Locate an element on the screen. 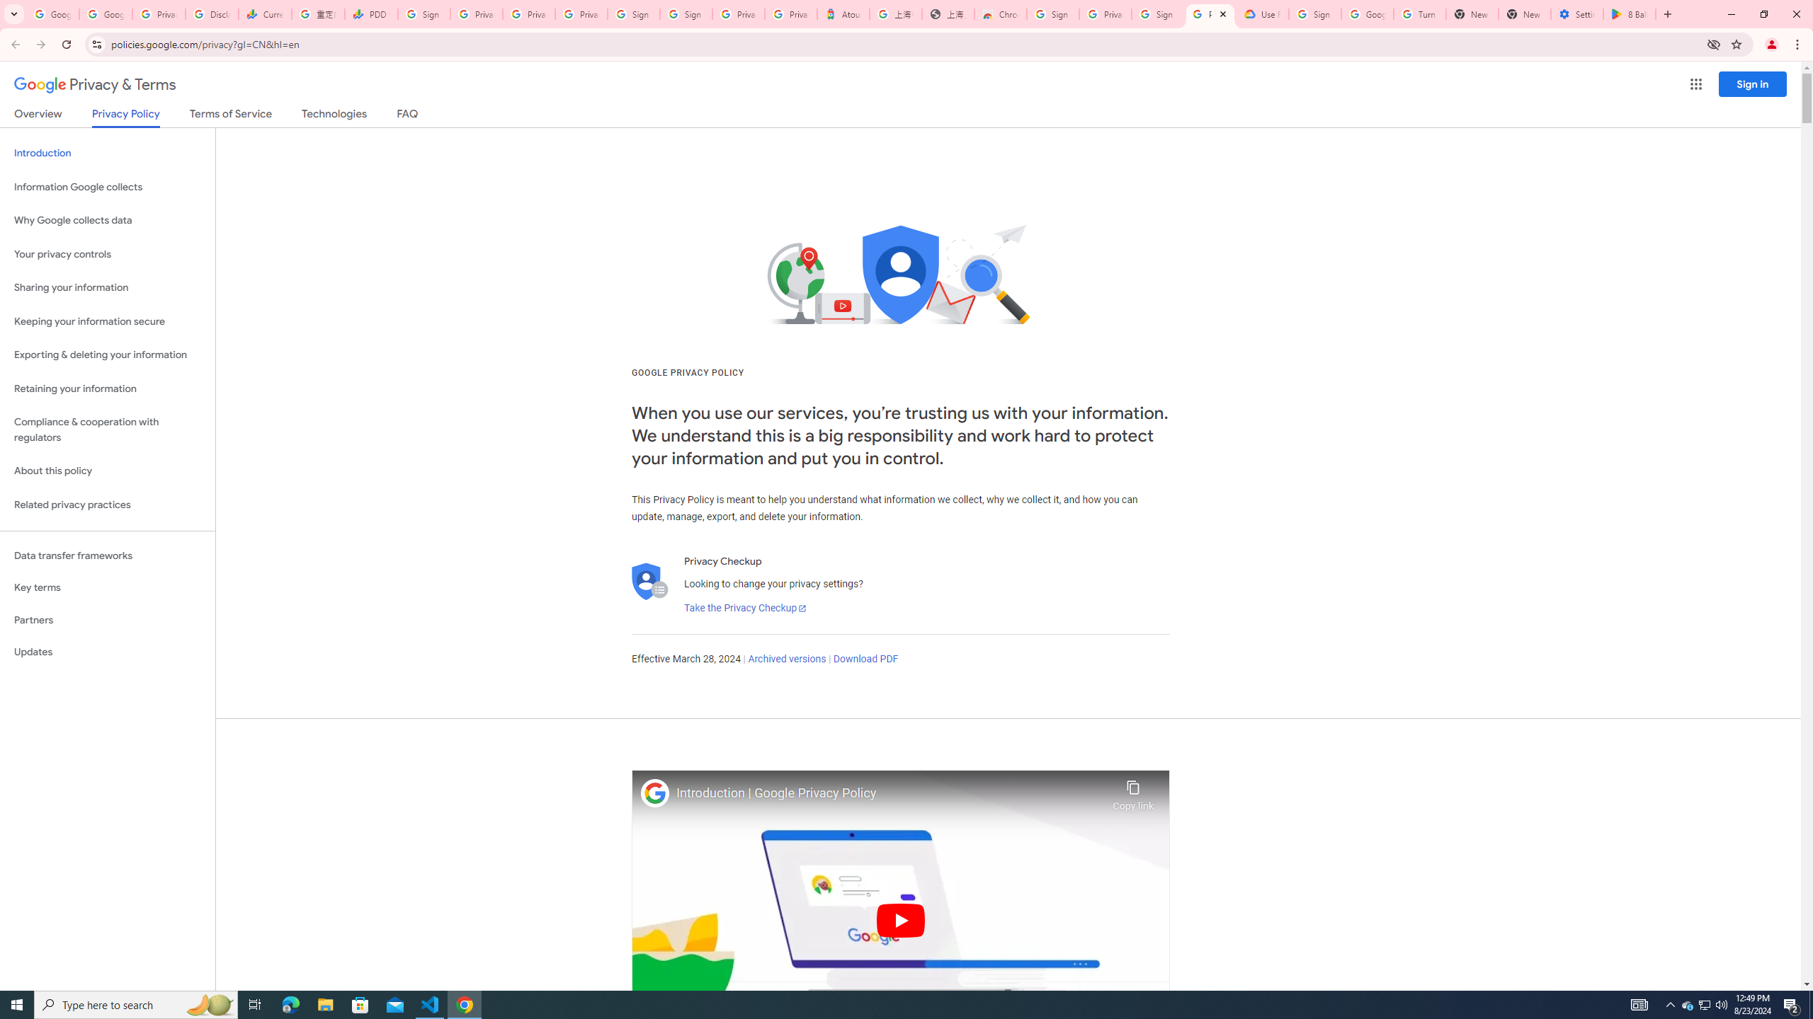 This screenshot has width=1813, height=1019. Sign in - Google Accounts is located at coordinates (1314, 14).